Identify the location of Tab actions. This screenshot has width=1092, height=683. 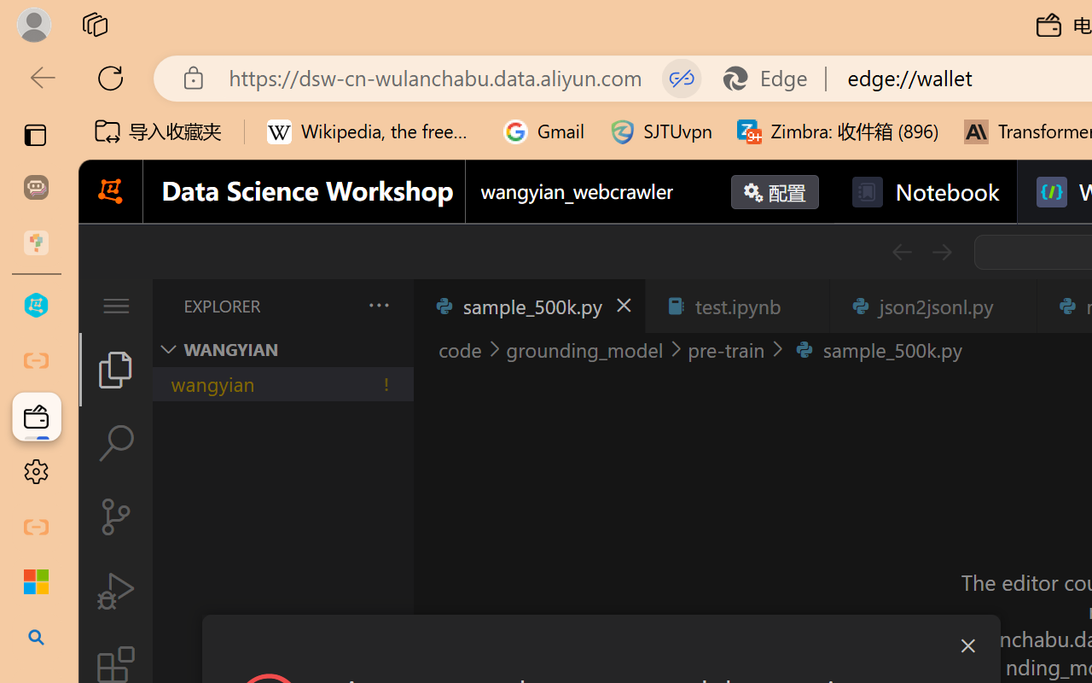
(1014, 306).